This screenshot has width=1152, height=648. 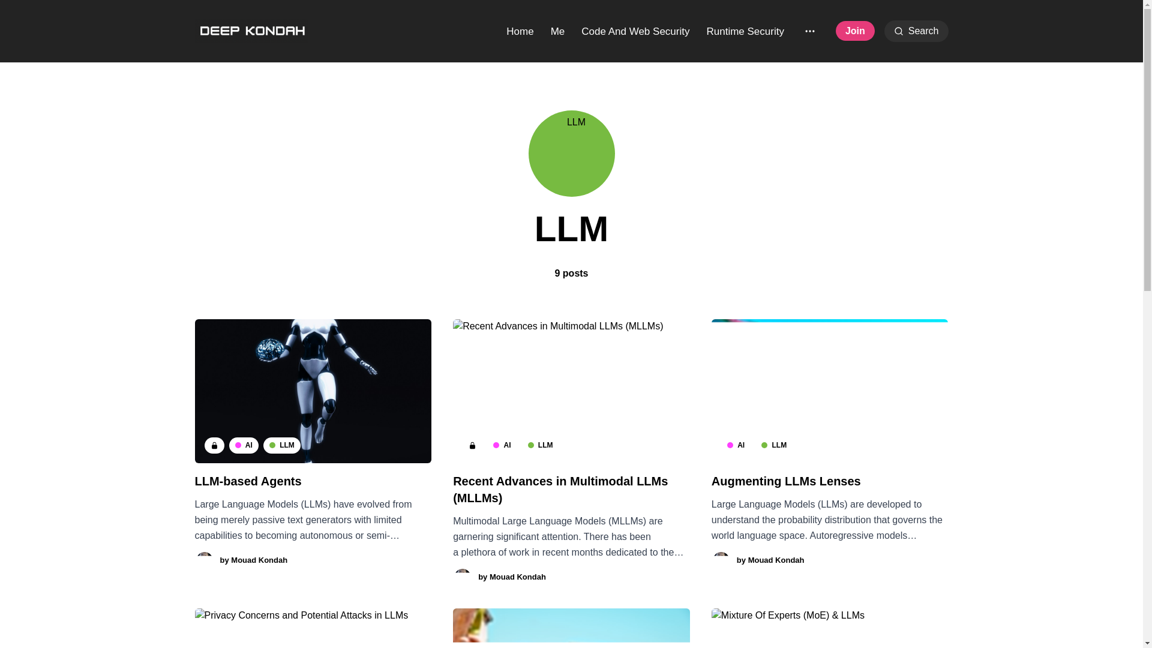 What do you see at coordinates (855, 31) in the screenshot?
I see `Join` at bounding box center [855, 31].